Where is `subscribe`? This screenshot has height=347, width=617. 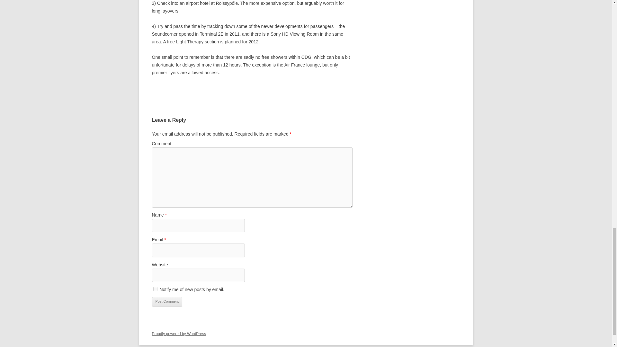
subscribe is located at coordinates (155, 289).